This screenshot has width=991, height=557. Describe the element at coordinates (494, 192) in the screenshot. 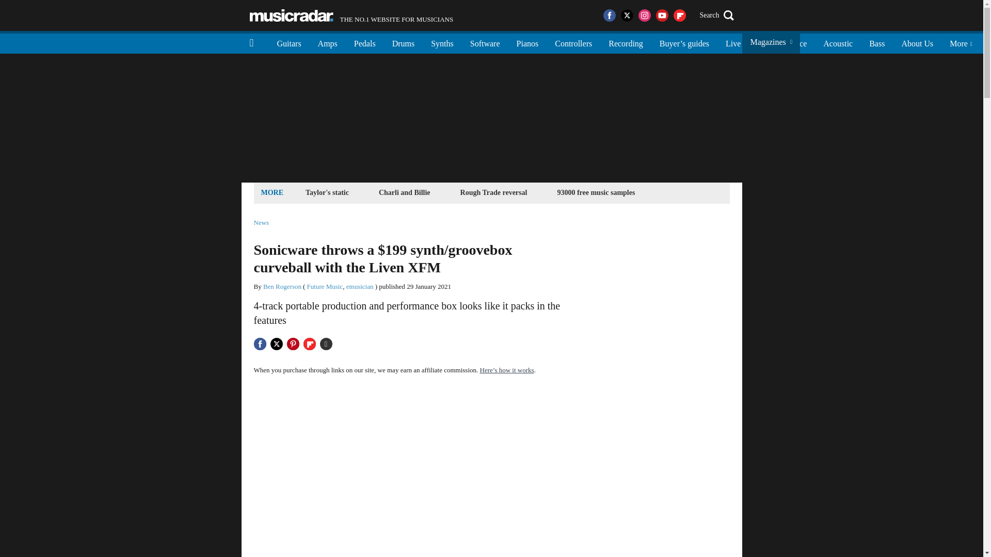

I see `Rough Trade reversal` at that location.